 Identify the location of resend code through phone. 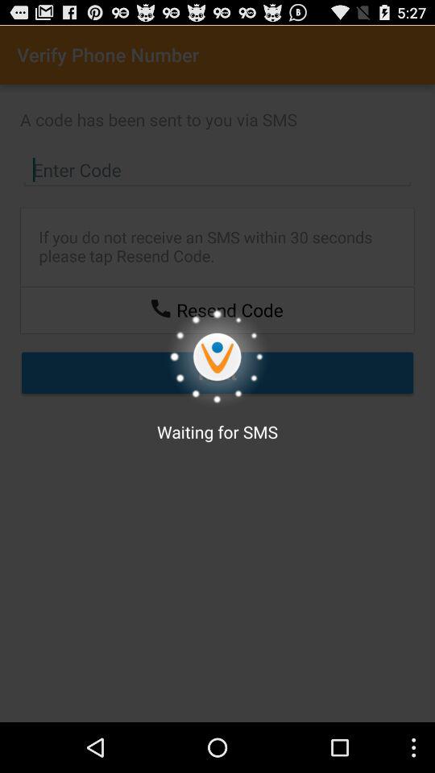
(160, 308).